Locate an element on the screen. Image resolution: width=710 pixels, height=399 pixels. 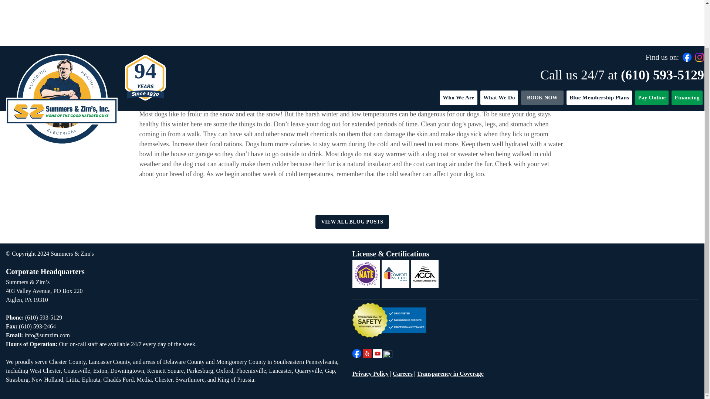
Transparency in Coverage is located at coordinates (450, 374).